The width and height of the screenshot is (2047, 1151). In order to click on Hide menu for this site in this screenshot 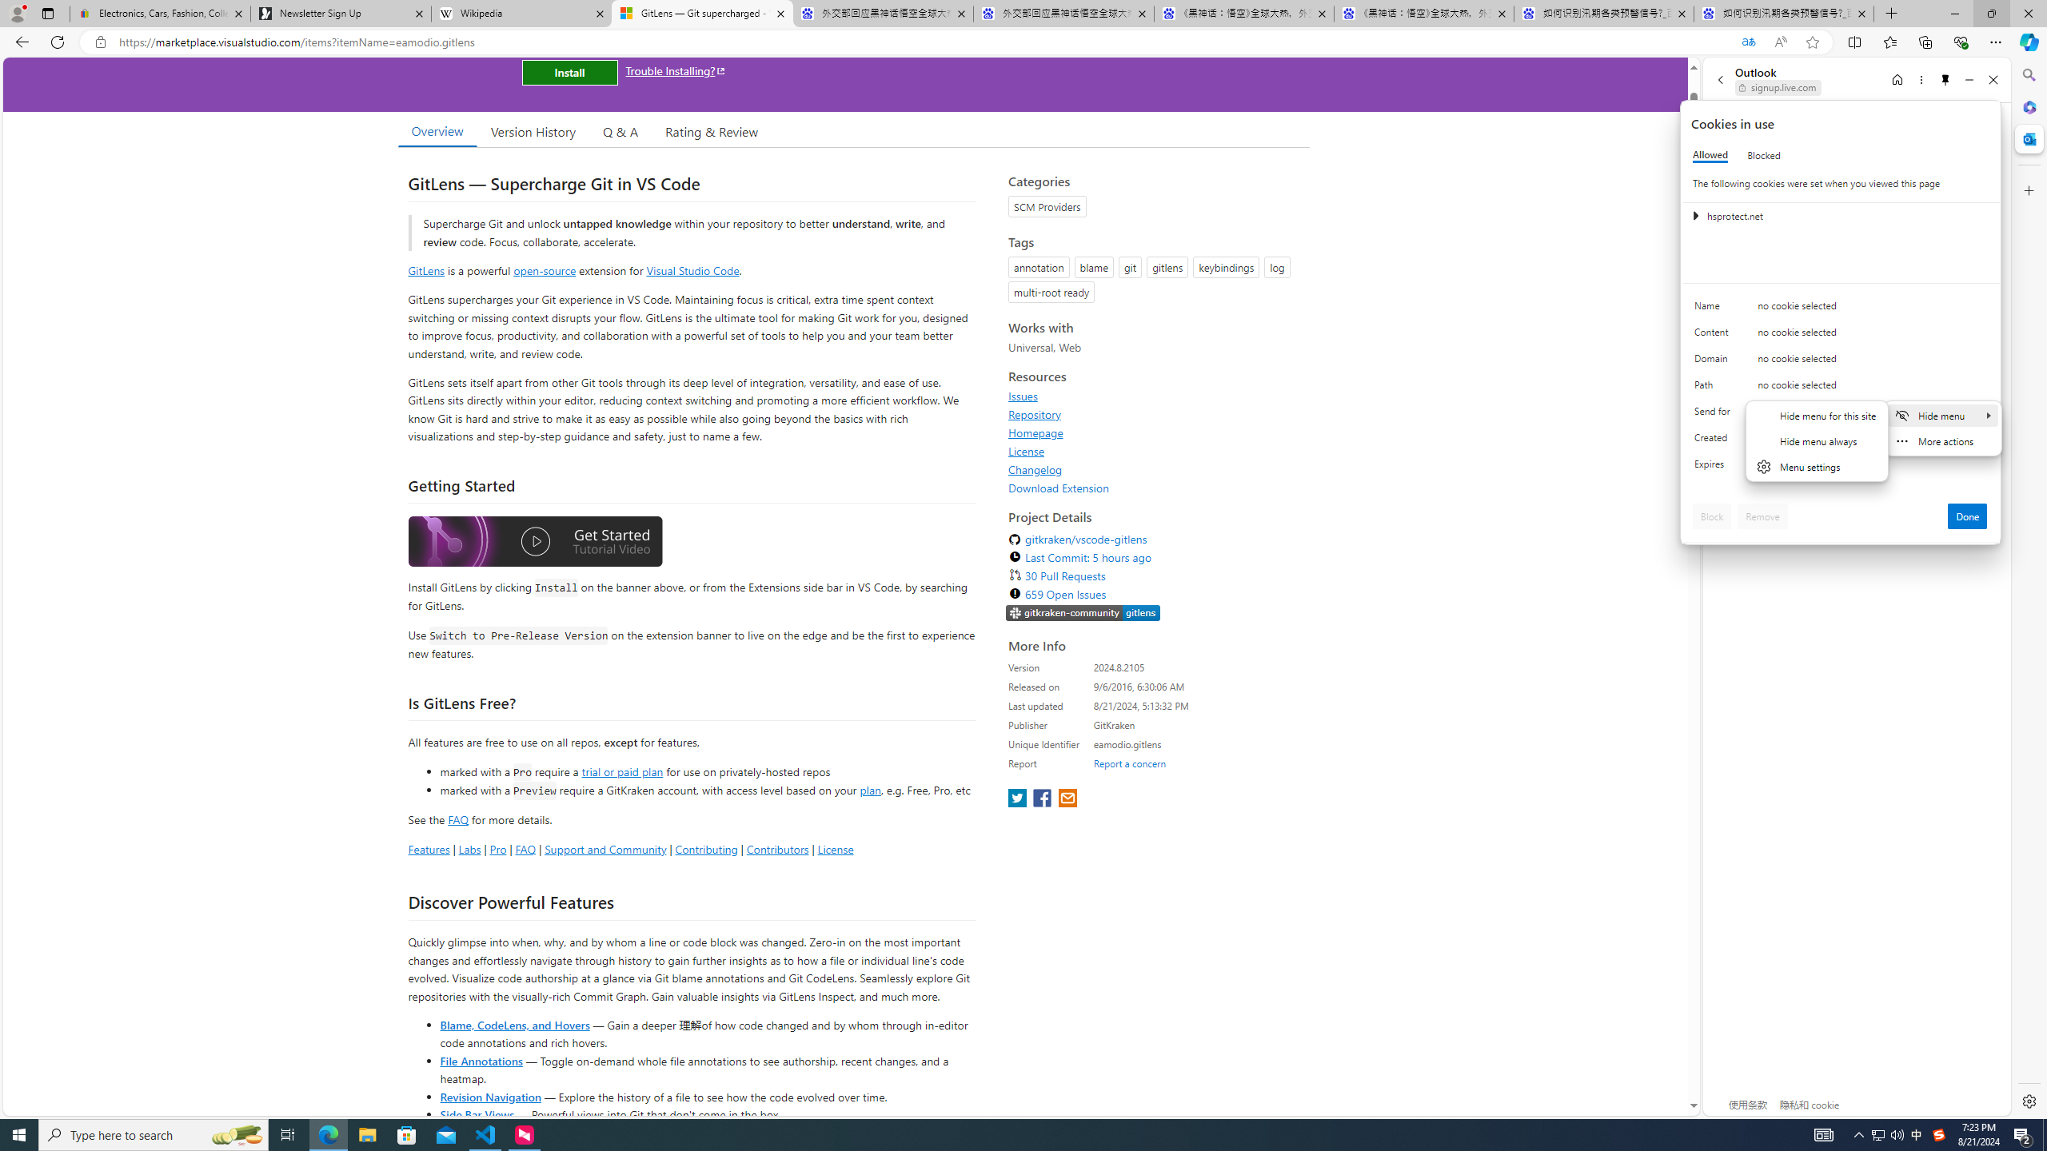, I will do `click(1817, 415)`.